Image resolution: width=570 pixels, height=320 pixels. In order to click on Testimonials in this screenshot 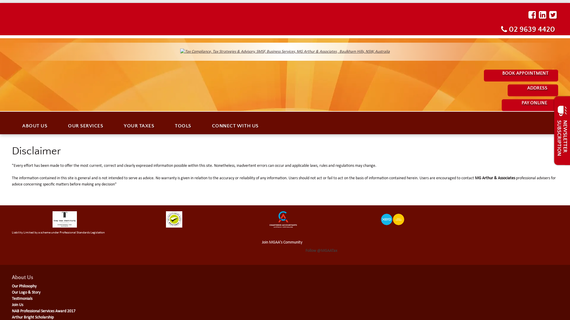, I will do `click(22, 299)`.